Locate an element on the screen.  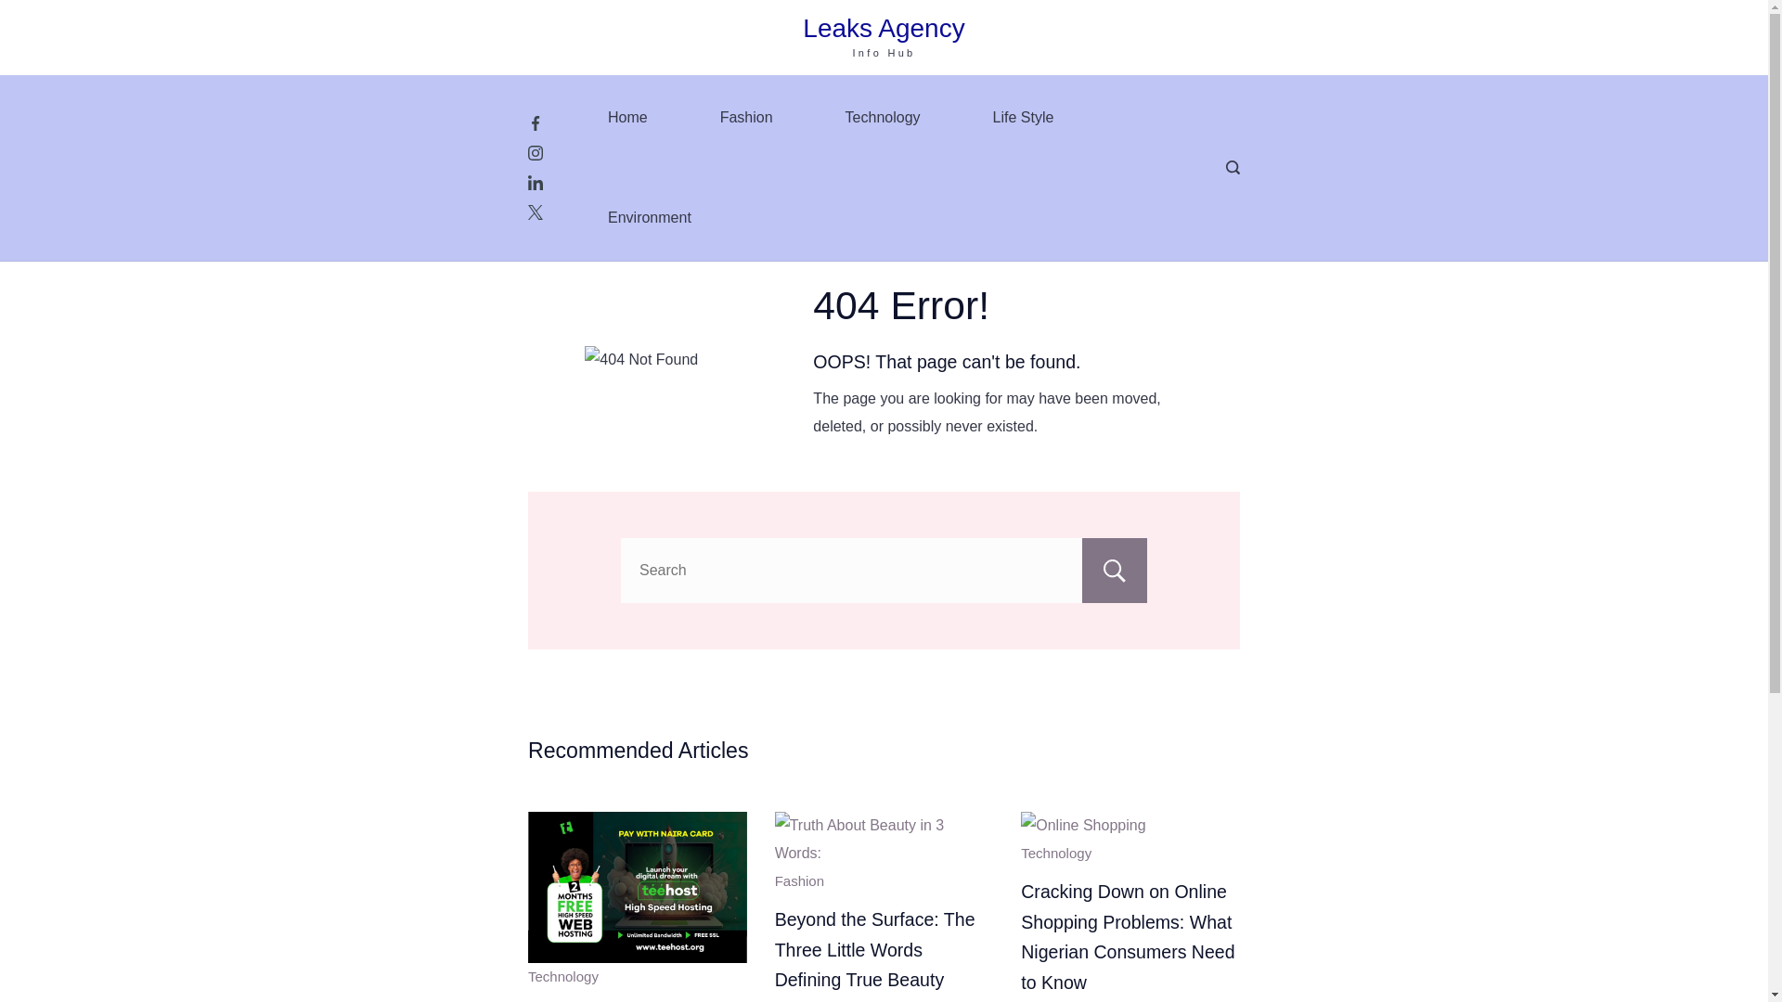
Technology is located at coordinates (883, 117).